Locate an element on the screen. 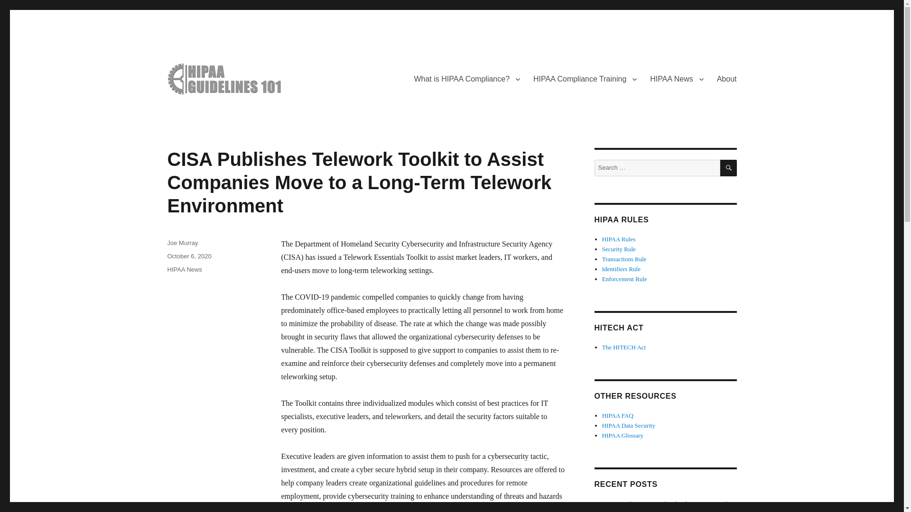 Image resolution: width=911 pixels, height=512 pixels. October 6, 2020 is located at coordinates (189, 256).